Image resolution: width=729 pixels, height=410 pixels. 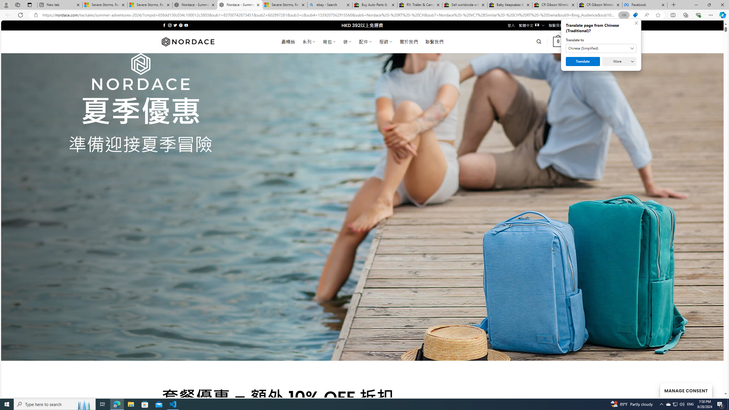 What do you see at coordinates (558, 42) in the screenshot?
I see `  0  ` at bounding box center [558, 42].